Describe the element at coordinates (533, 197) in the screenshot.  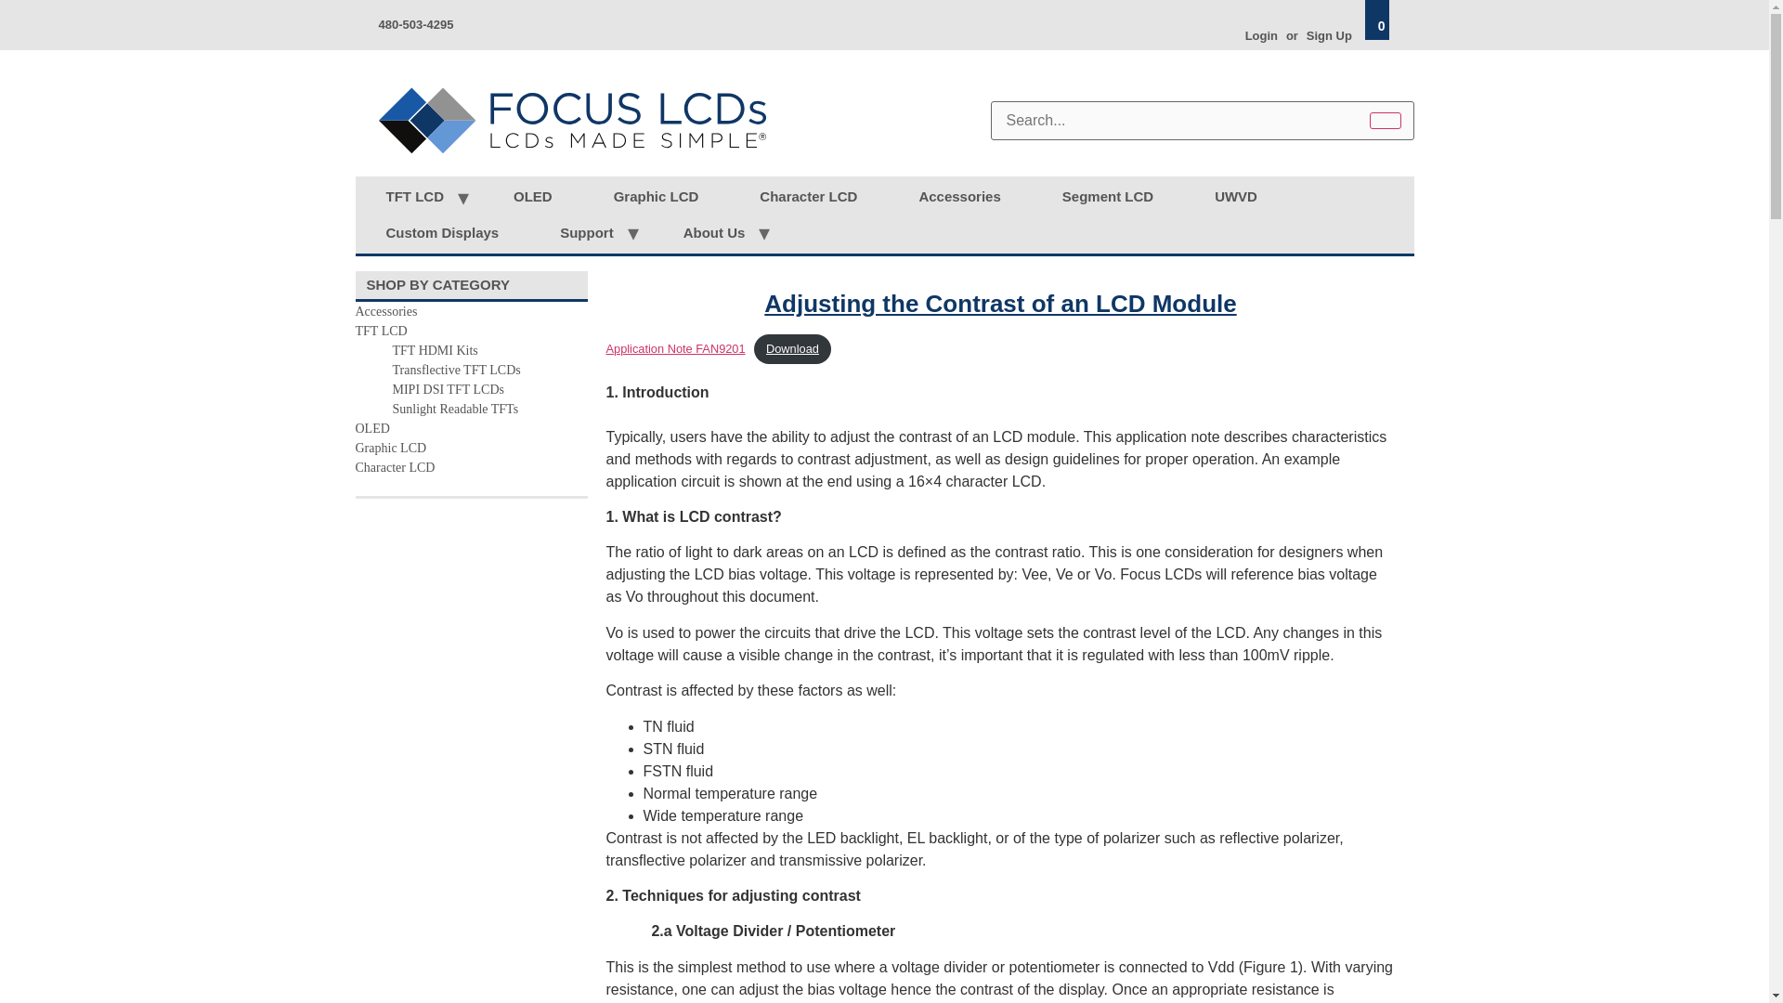
I see `OLED` at that location.